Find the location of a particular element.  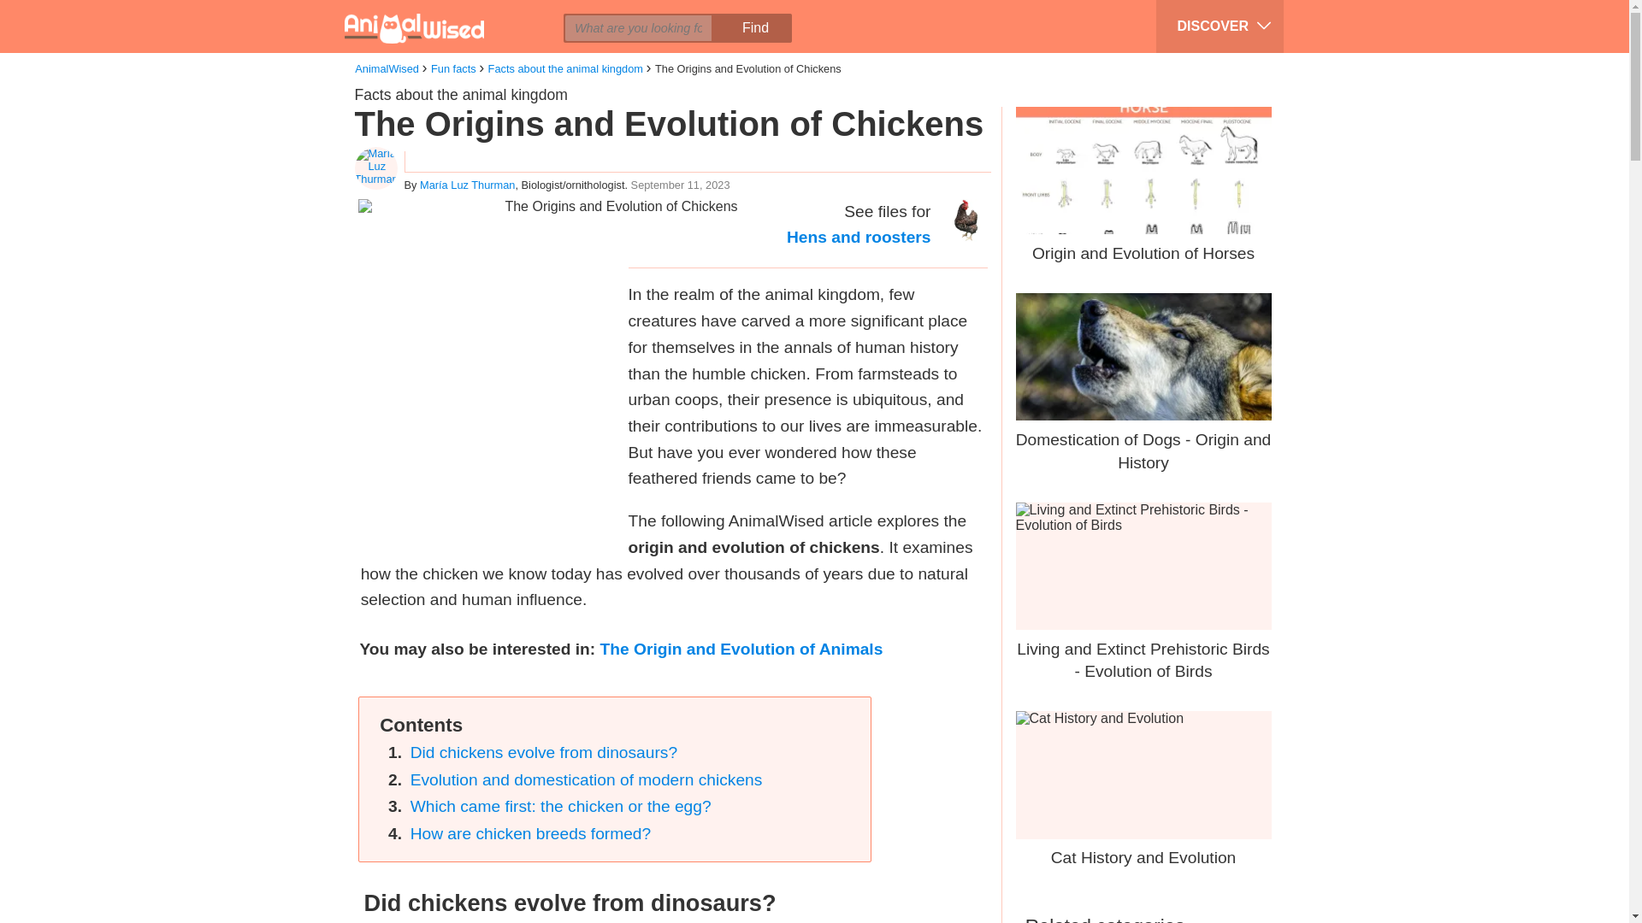

Evolution and domestication of modern chickens is located at coordinates (587, 779).